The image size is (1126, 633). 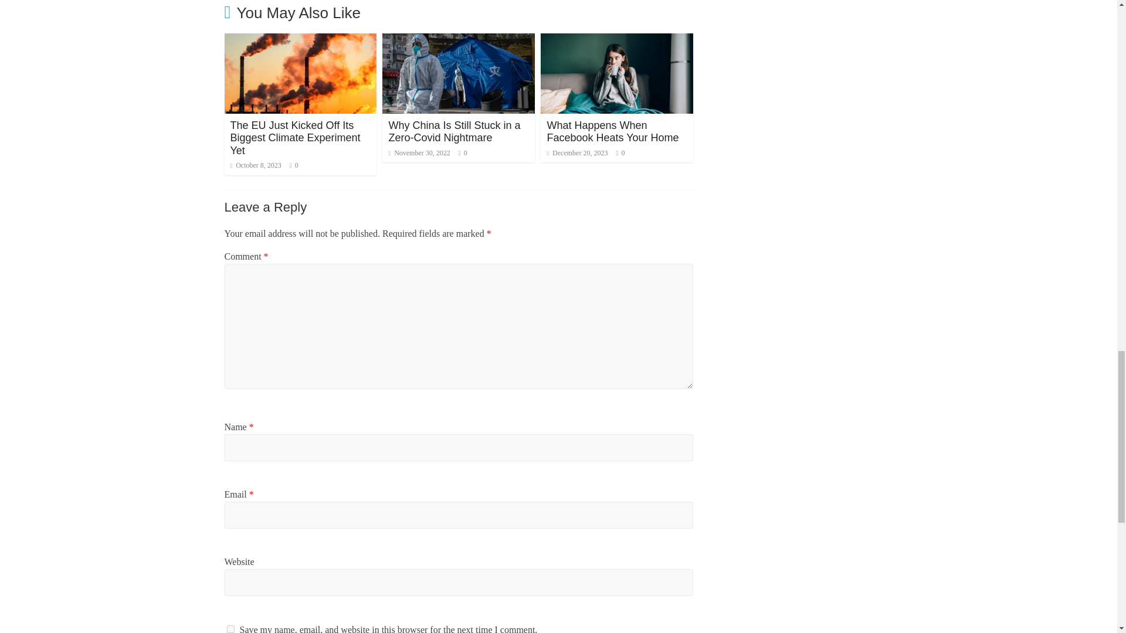 What do you see at coordinates (255, 165) in the screenshot?
I see `October 8, 2023` at bounding box center [255, 165].